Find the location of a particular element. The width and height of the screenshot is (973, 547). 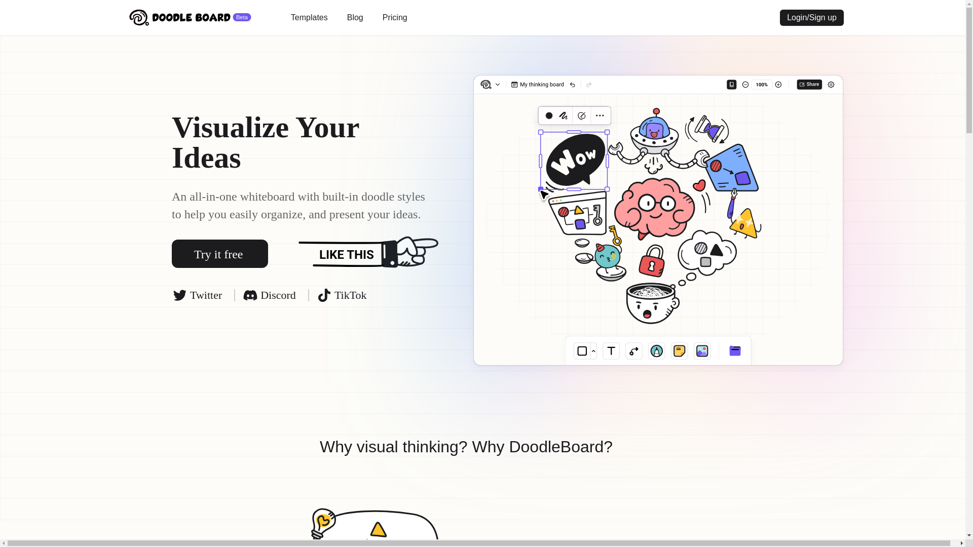

Templates is located at coordinates (309, 17).